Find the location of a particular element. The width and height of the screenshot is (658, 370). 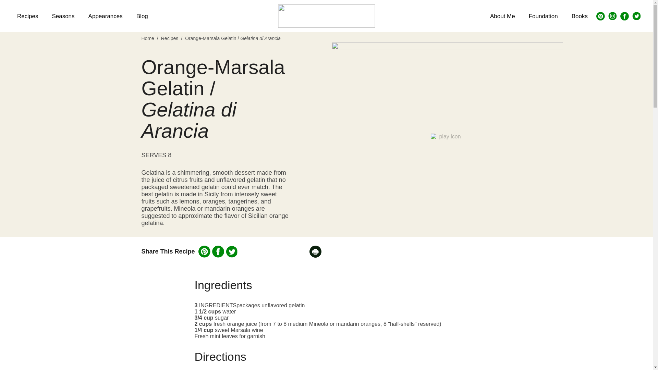

Foundation is located at coordinates (543, 16).